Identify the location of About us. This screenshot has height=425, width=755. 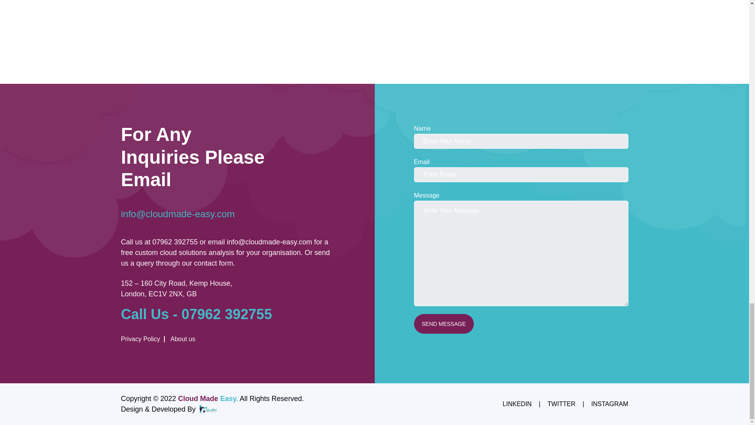
(181, 339).